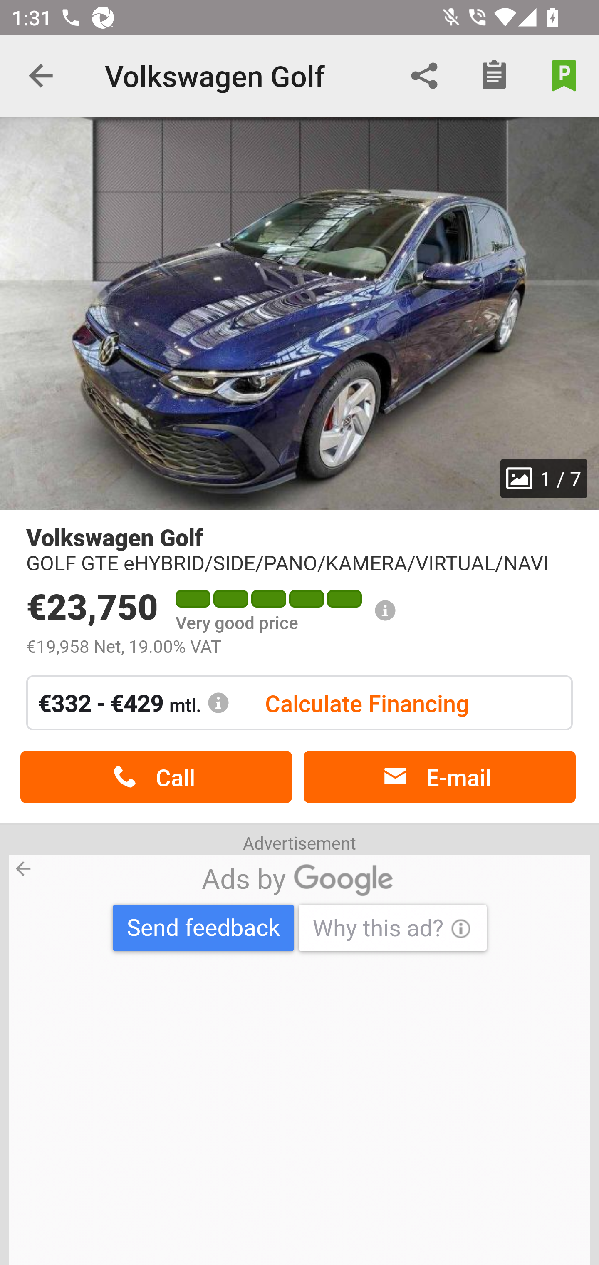 The height and width of the screenshot is (1265, 599). What do you see at coordinates (494, 76) in the screenshot?
I see `Checklist` at bounding box center [494, 76].